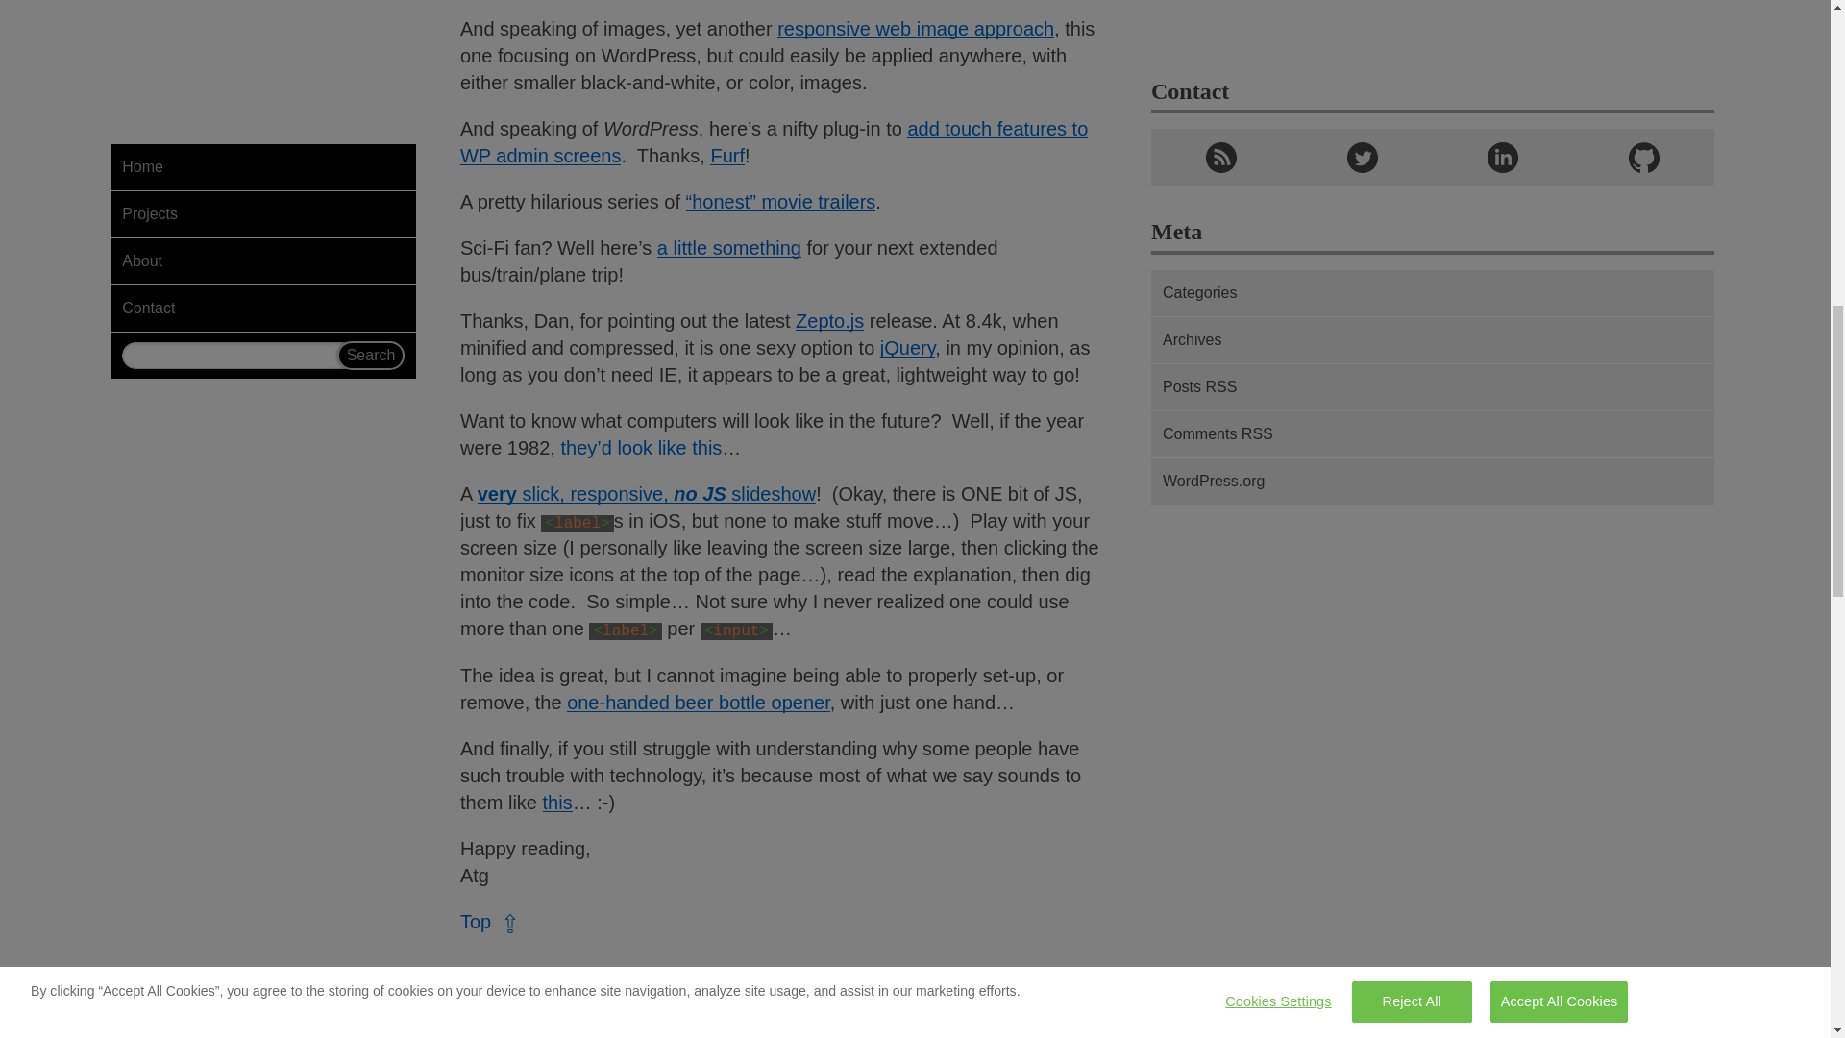 Image resolution: width=1845 pixels, height=1038 pixels. What do you see at coordinates (646, 494) in the screenshot?
I see `very slick, responsive, no JS slideshow` at bounding box center [646, 494].